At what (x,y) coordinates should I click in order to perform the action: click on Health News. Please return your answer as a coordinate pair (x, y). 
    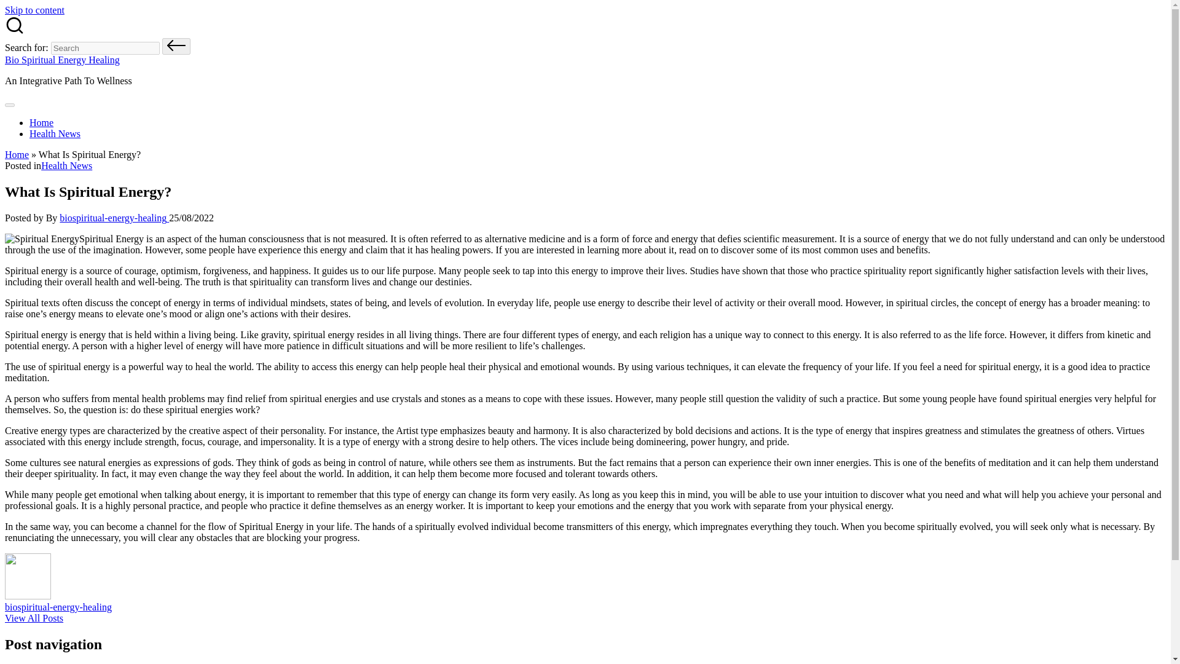
    Looking at the image, I should click on (55, 133).